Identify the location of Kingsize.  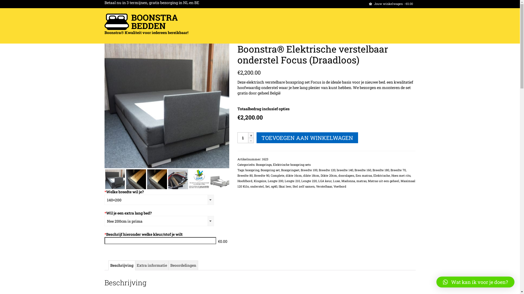
(260, 181).